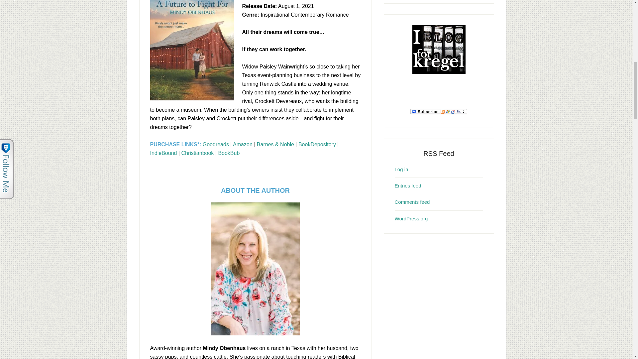  Describe the element at coordinates (317, 144) in the screenshot. I see `BookDepository` at that location.